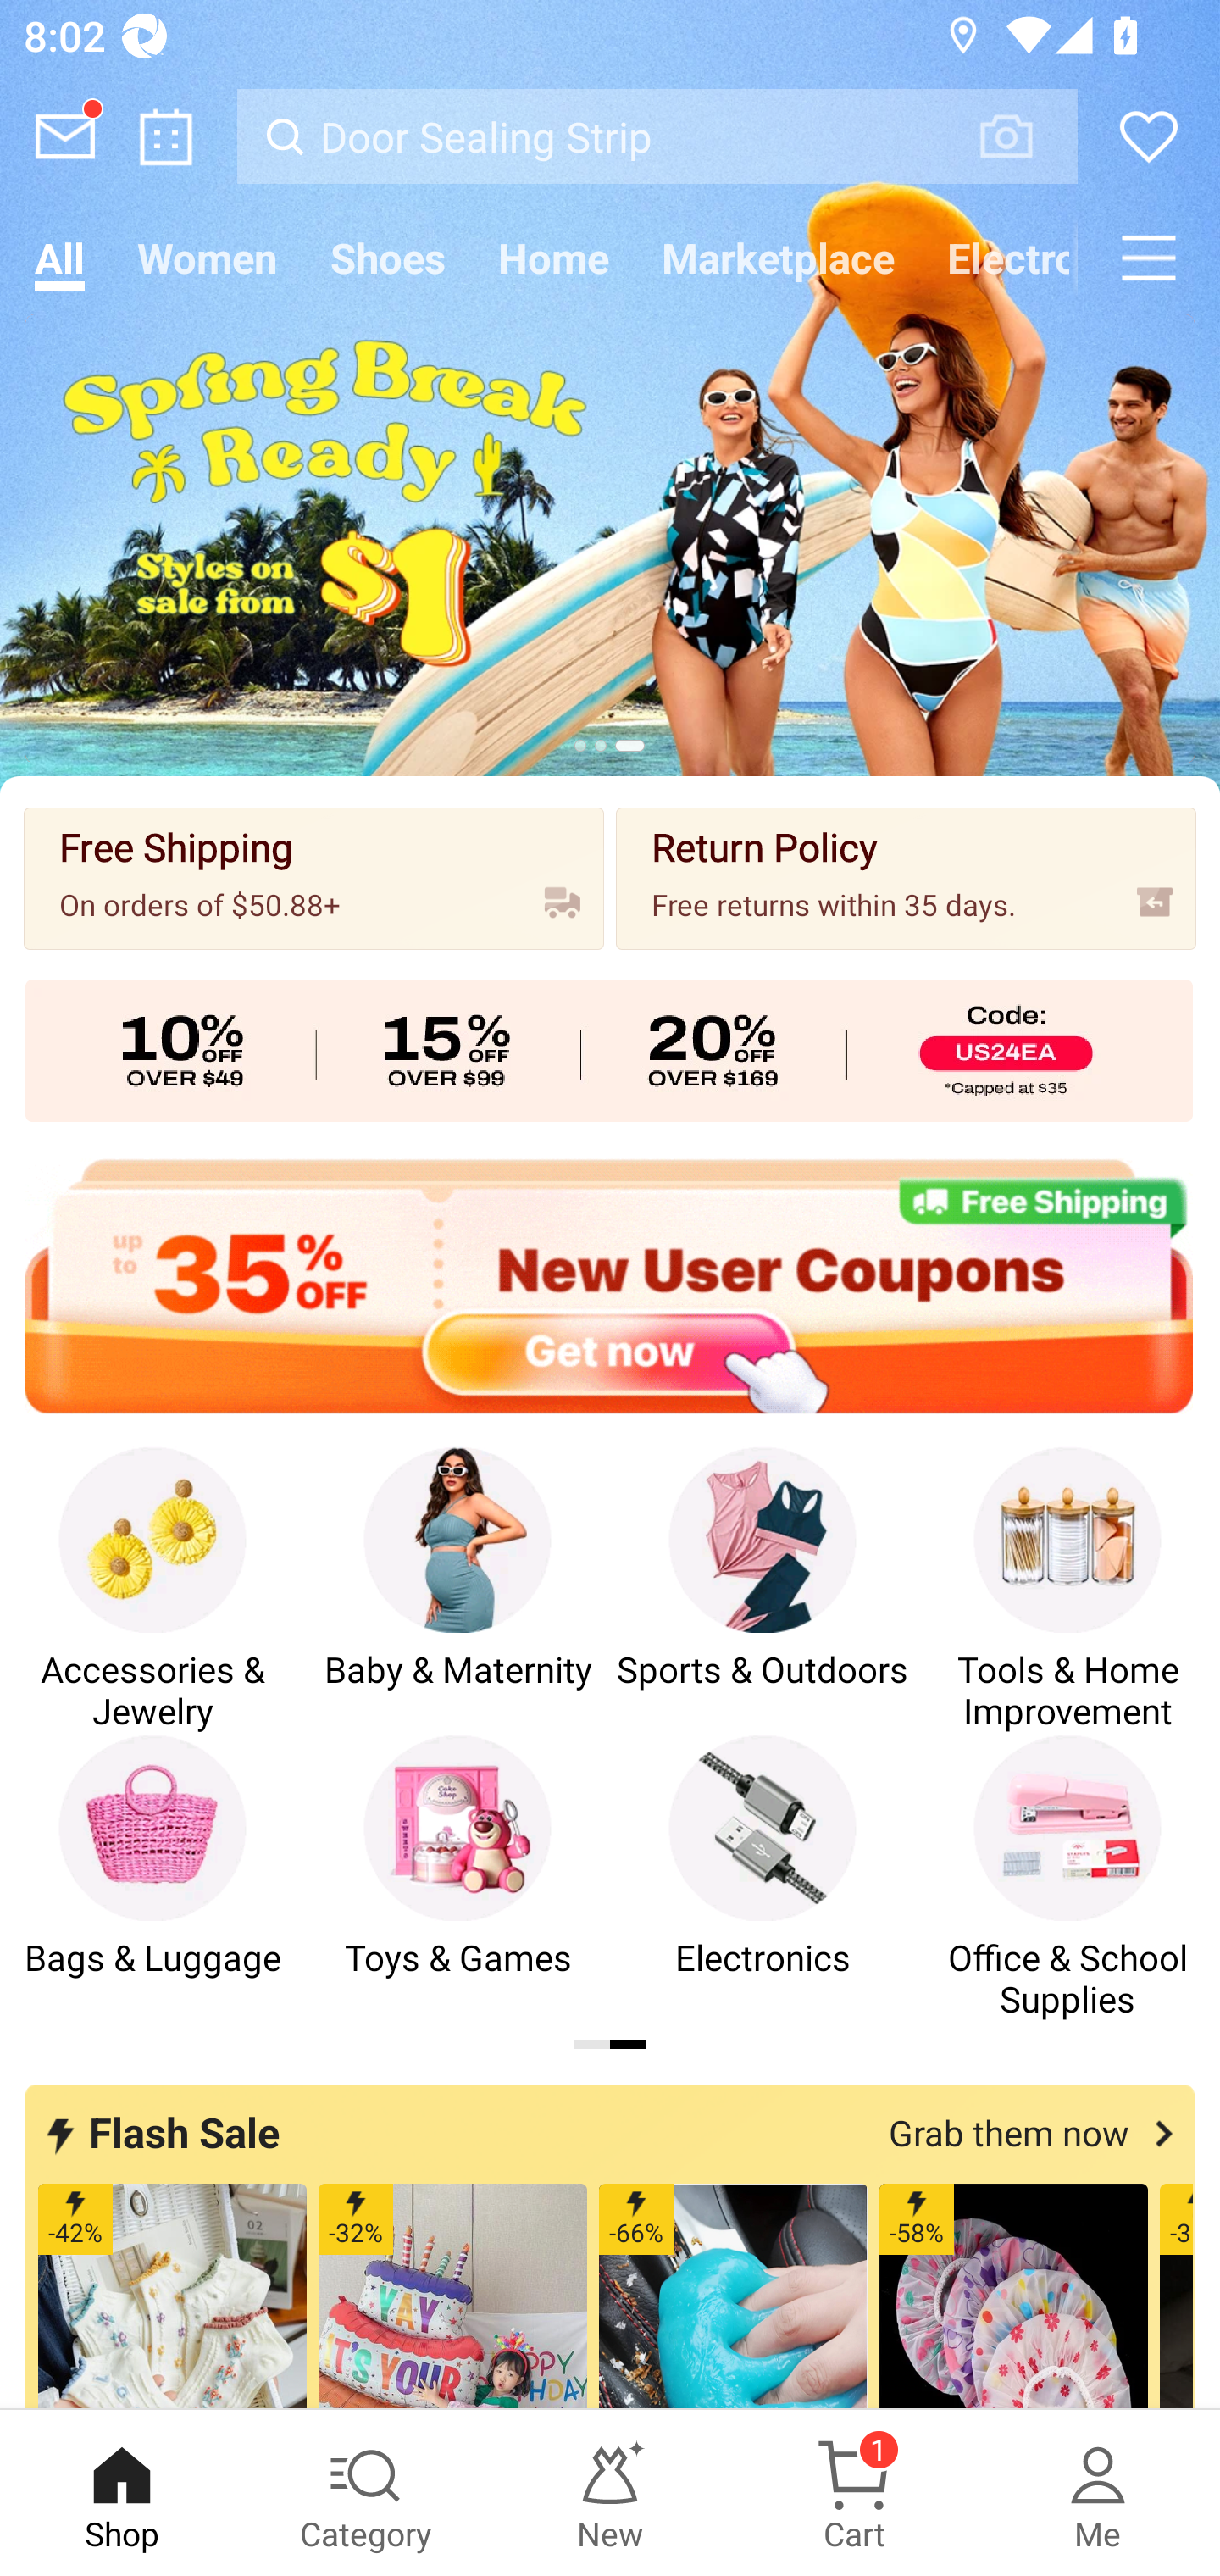  I want to click on Me, so click(1098, 2493).